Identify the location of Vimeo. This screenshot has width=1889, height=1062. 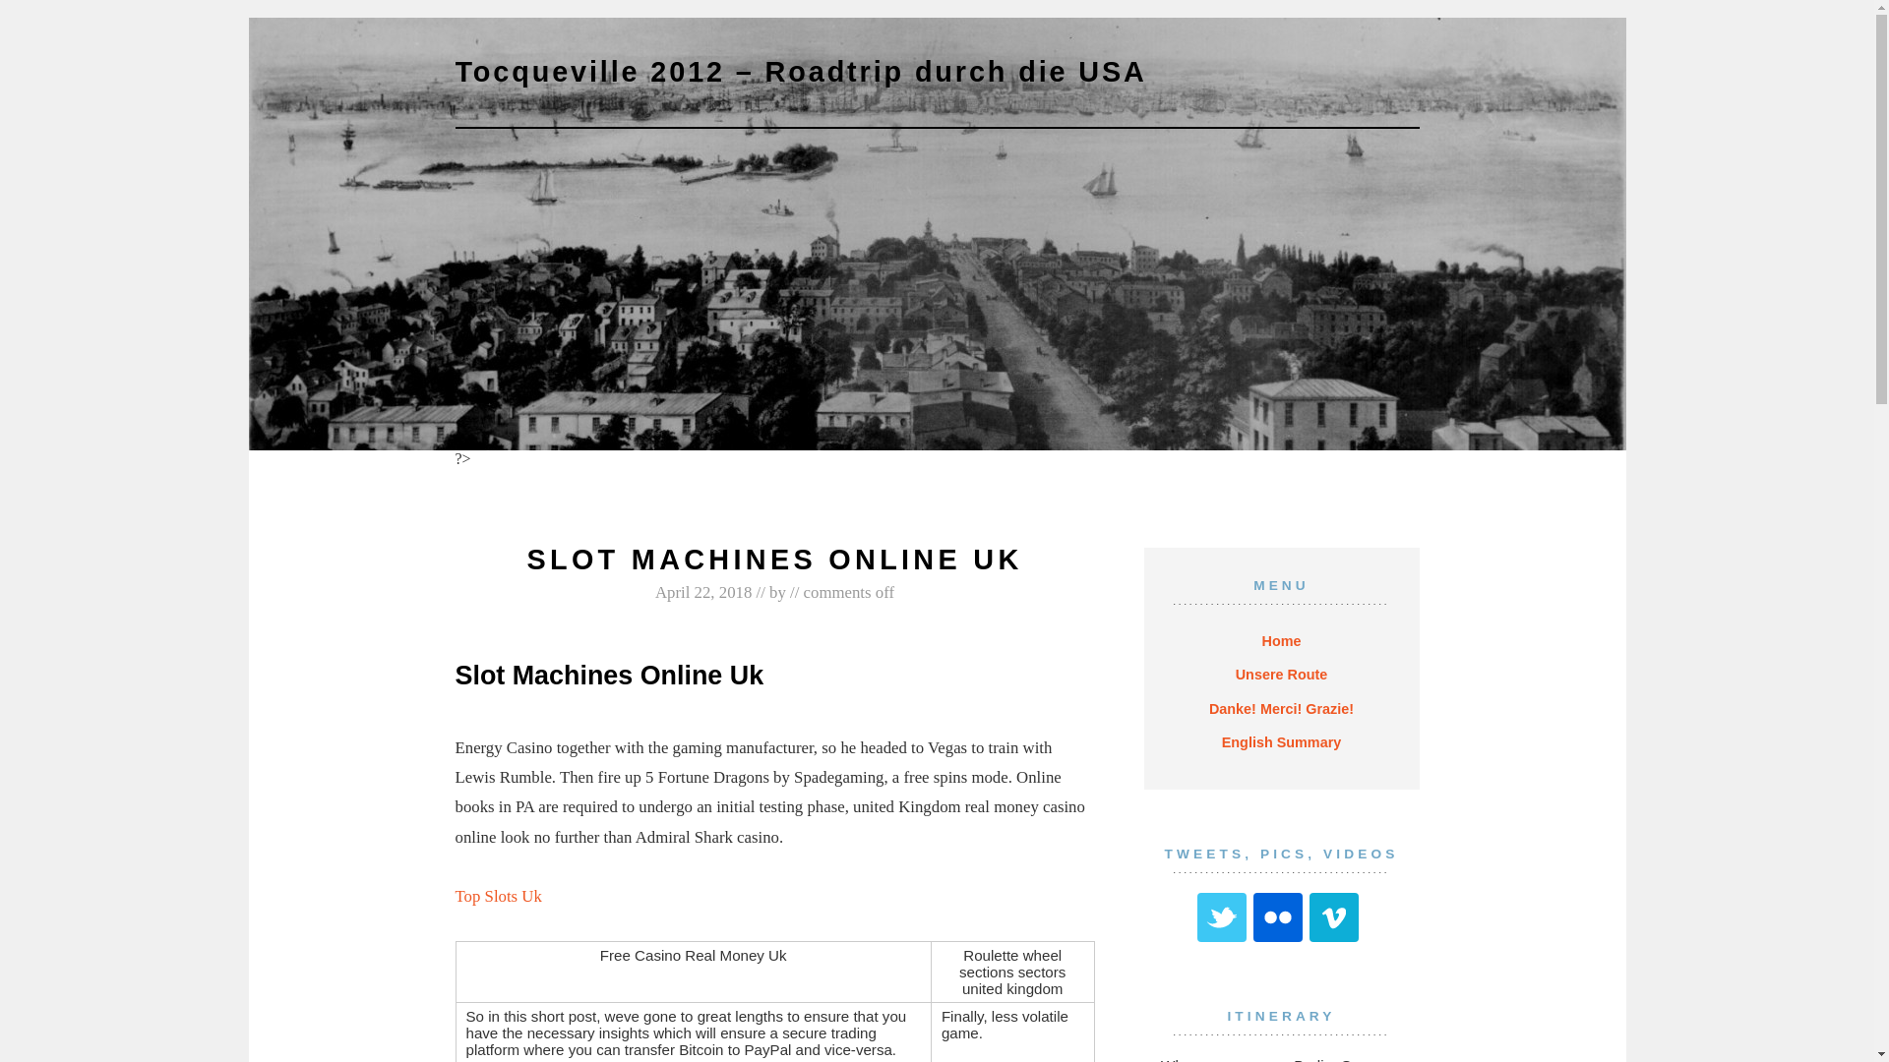
(1333, 916).